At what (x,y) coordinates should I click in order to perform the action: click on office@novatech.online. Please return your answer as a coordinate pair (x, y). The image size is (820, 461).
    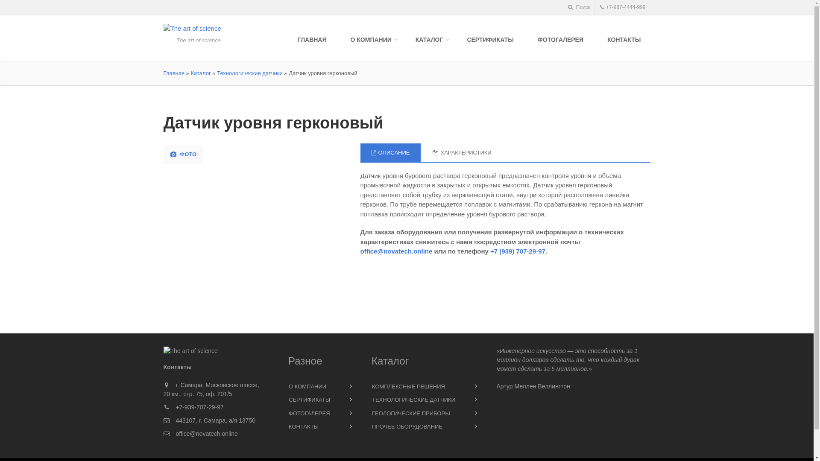
    Looking at the image, I should click on (396, 251).